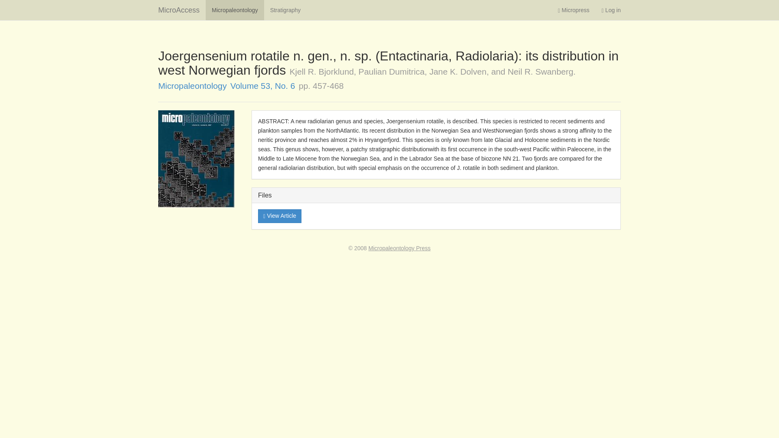 This screenshot has height=438, width=779. I want to click on Volume 53, No. 6, so click(263, 85).